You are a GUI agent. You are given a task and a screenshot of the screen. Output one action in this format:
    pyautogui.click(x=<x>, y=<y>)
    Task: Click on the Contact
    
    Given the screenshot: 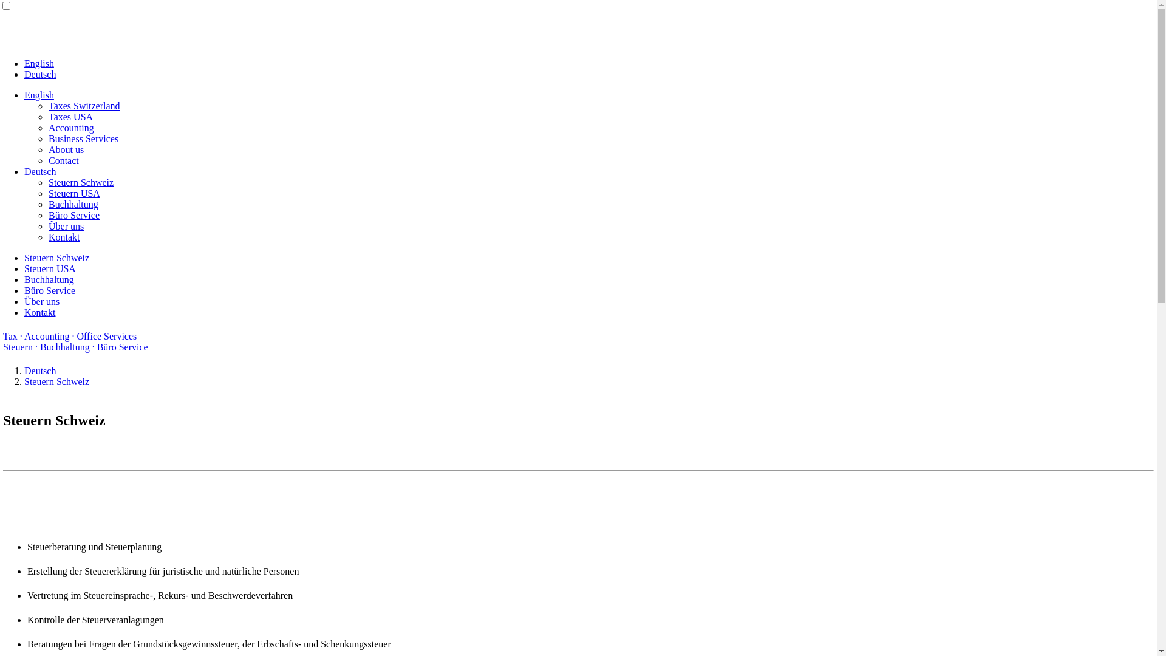 What is the action you would take?
    pyautogui.click(x=64, y=160)
    